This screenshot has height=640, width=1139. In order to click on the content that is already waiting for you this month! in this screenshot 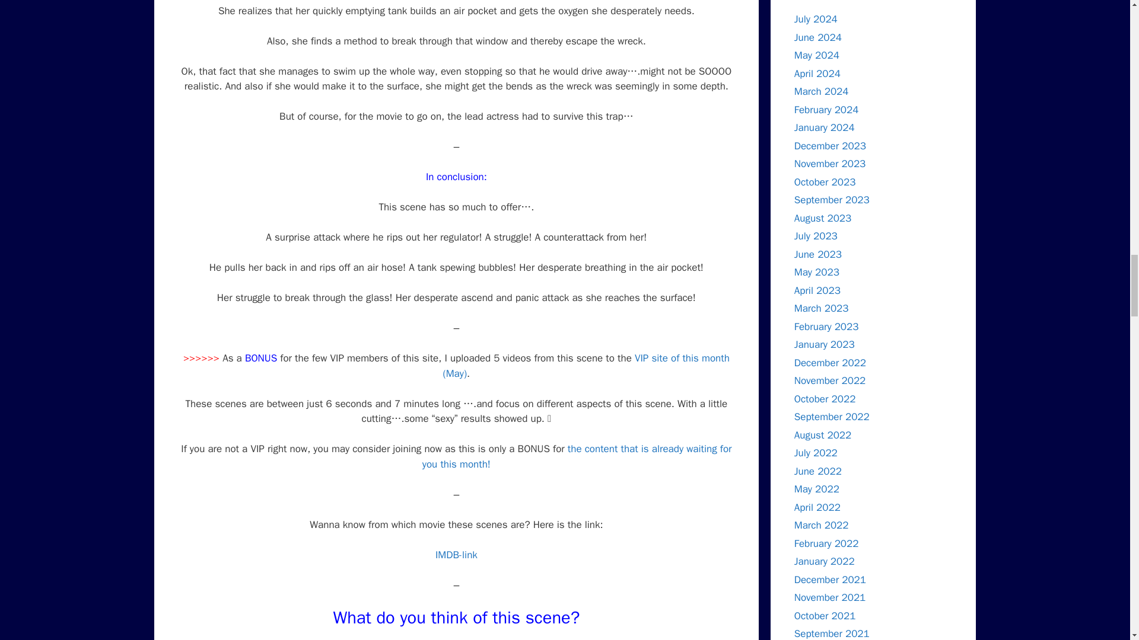, I will do `click(577, 456)`.